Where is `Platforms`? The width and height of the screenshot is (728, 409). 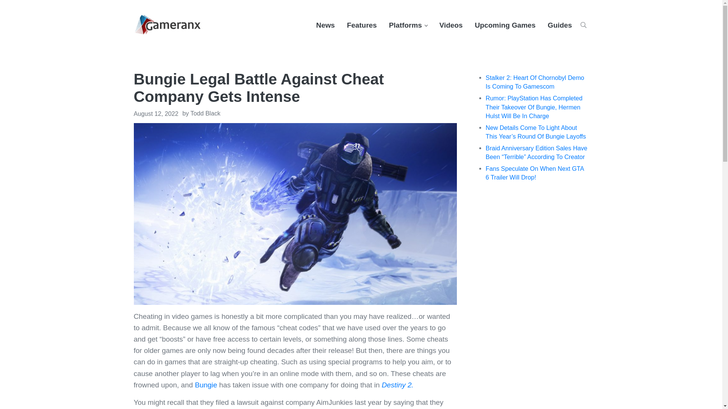 Platforms is located at coordinates (408, 25).